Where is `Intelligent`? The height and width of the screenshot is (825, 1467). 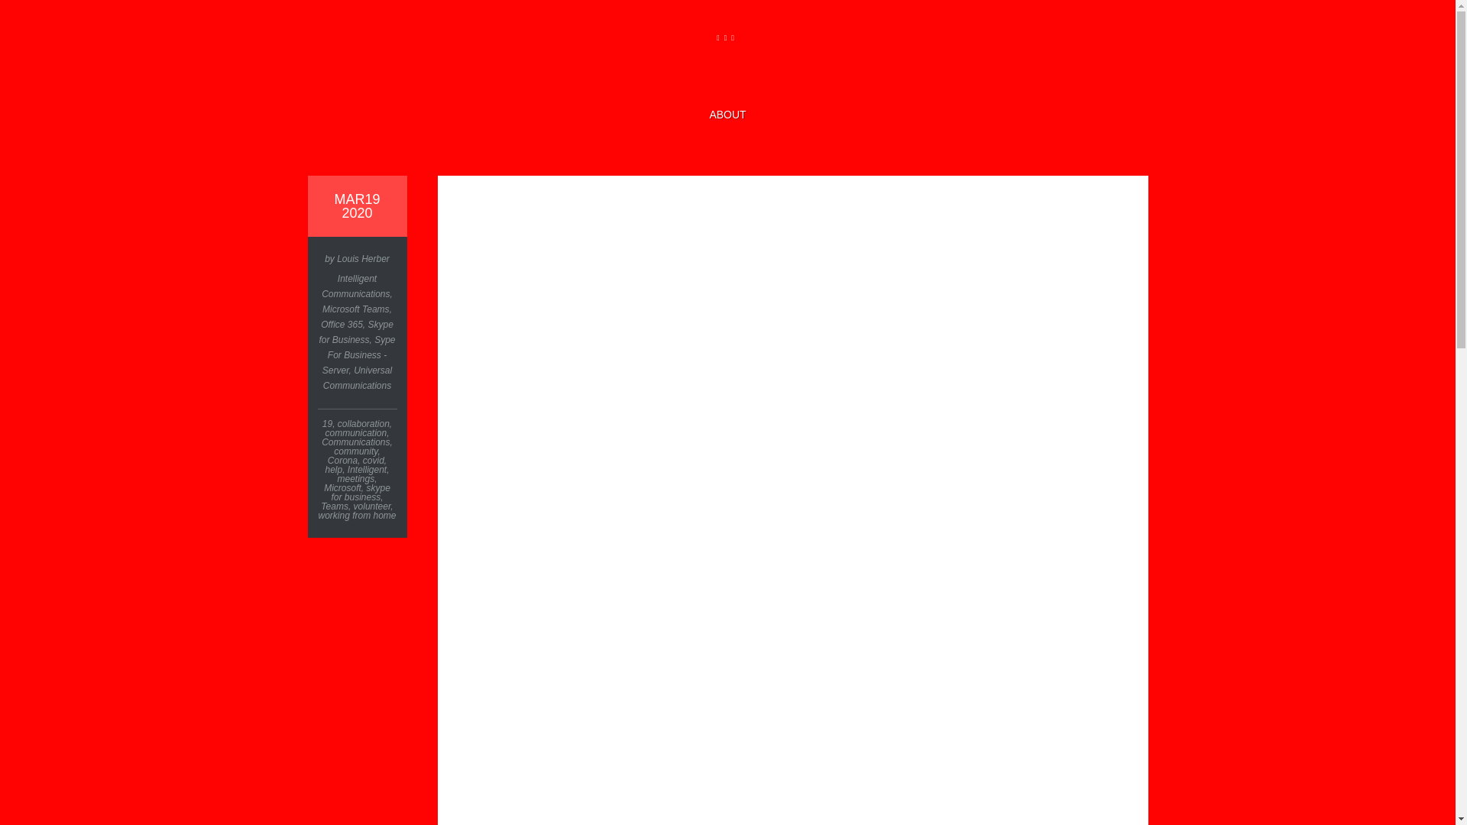
Intelligent is located at coordinates (367, 470).